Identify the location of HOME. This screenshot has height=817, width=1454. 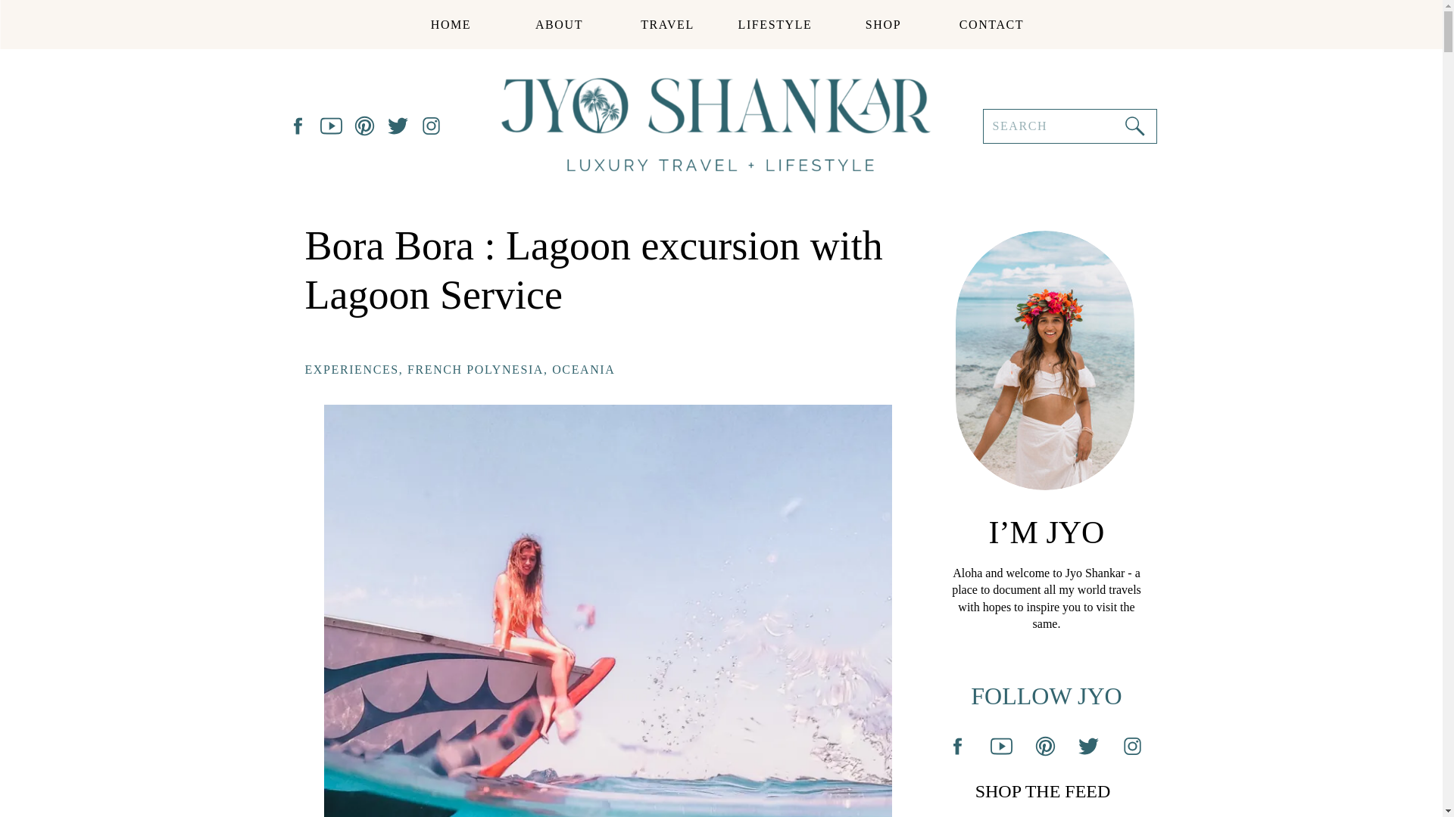
(450, 24).